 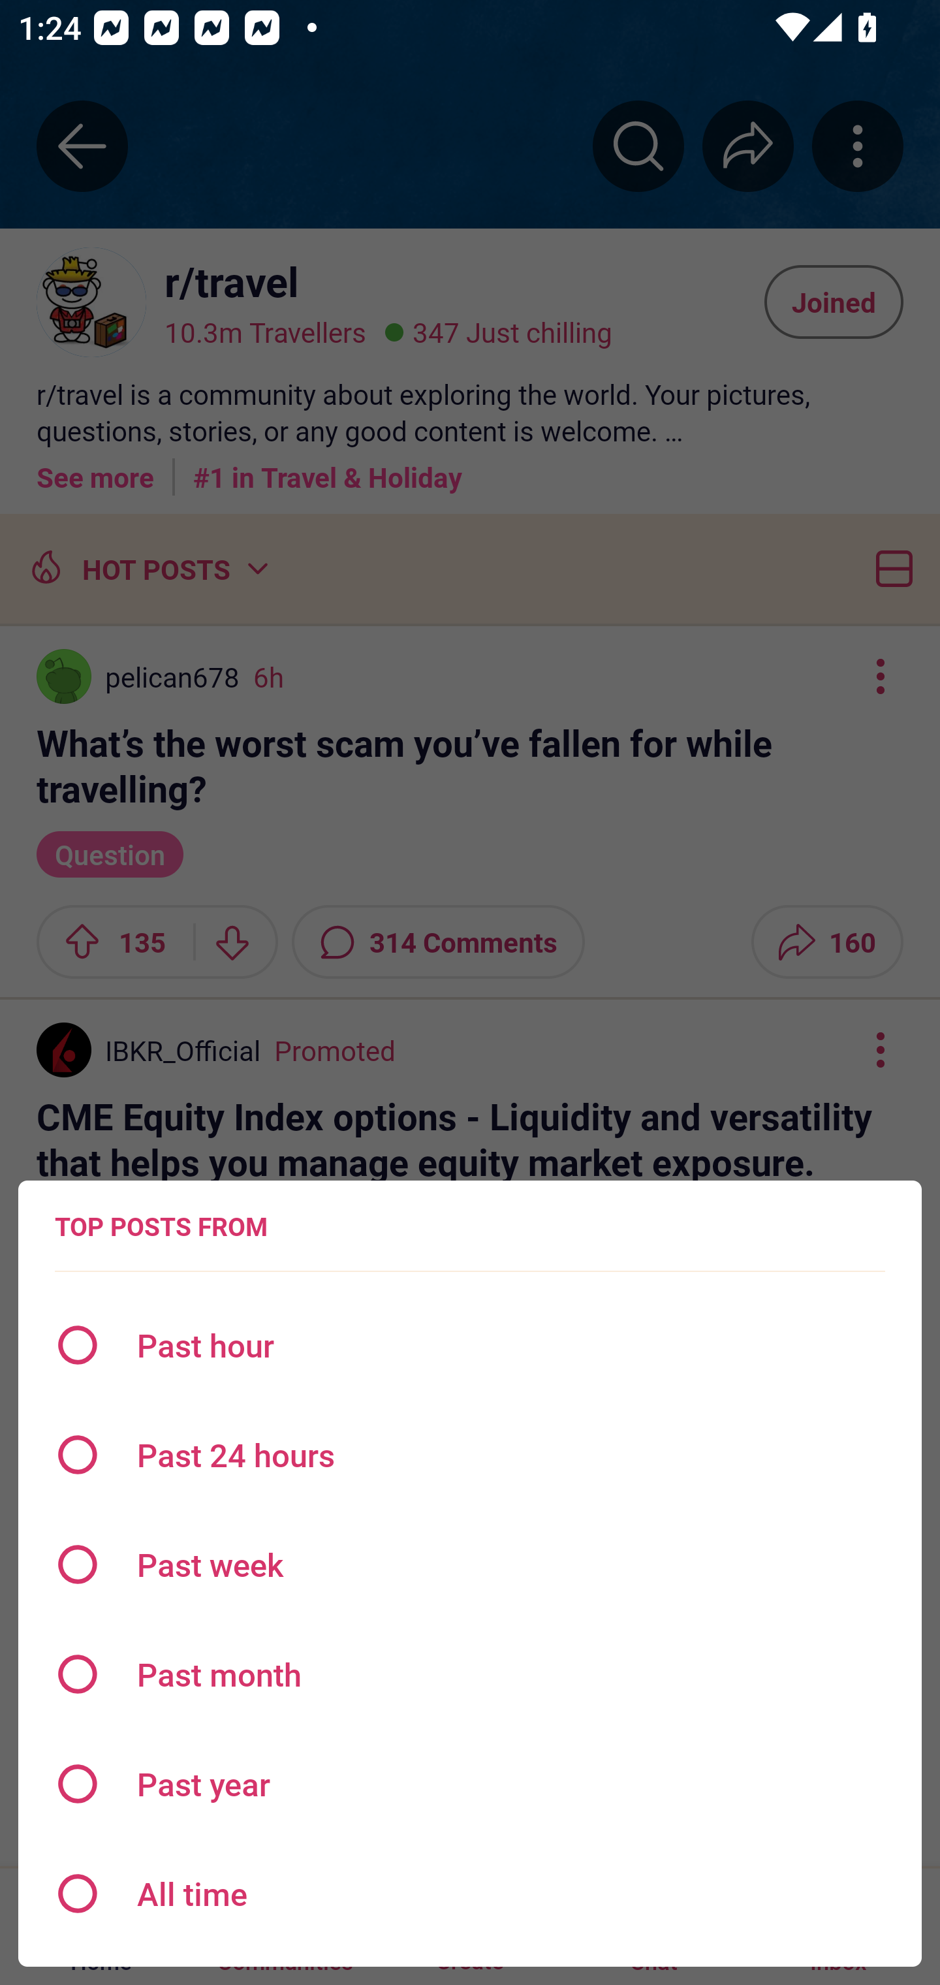 I want to click on Past year, so click(x=470, y=1783).